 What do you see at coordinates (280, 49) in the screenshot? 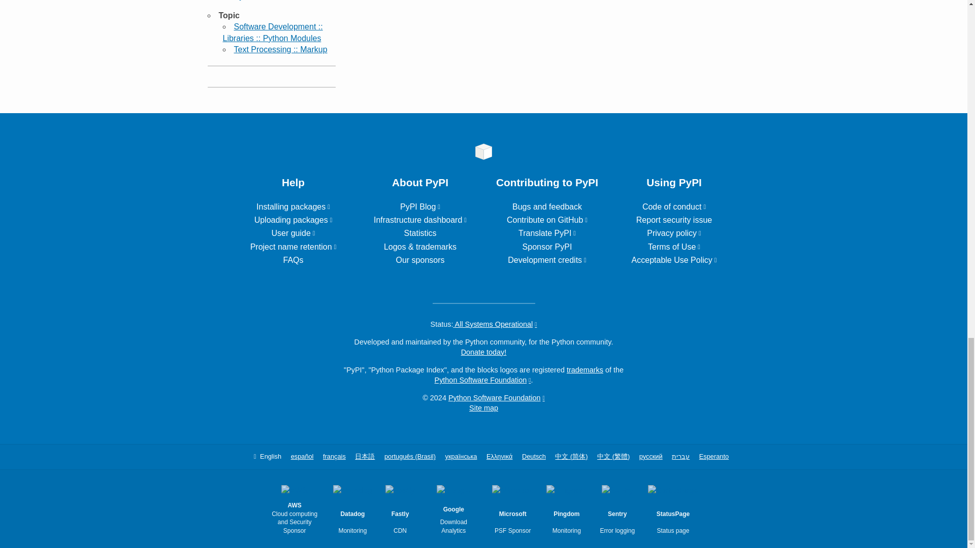
I see `Text Processing :: Markup` at bounding box center [280, 49].